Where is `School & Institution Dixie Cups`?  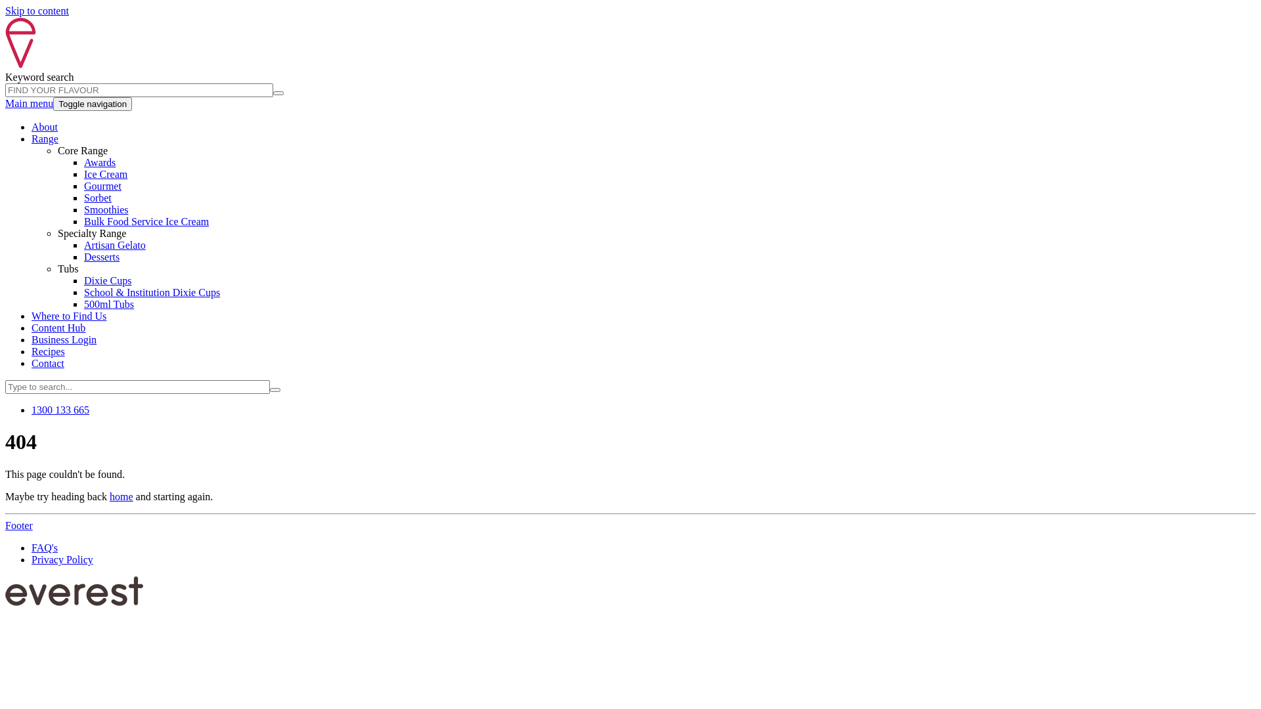 School & Institution Dixie Cups is located at coordinates (152, 293).